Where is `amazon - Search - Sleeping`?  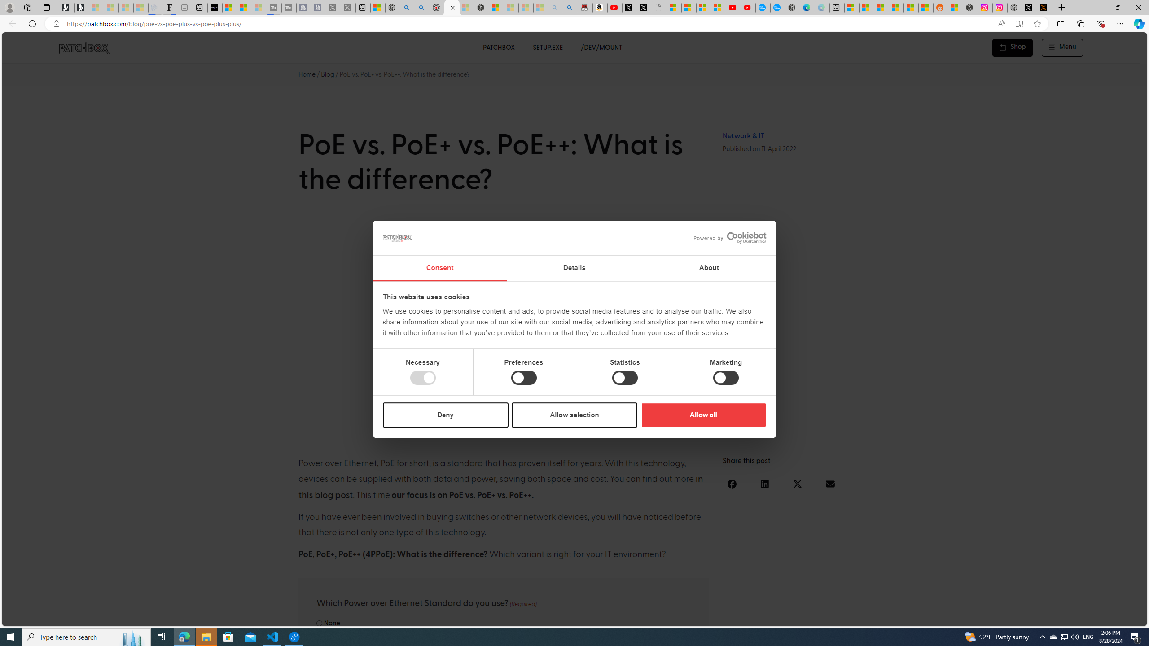 amazon - Search - Sleeping is located at coordinates (556, 8).